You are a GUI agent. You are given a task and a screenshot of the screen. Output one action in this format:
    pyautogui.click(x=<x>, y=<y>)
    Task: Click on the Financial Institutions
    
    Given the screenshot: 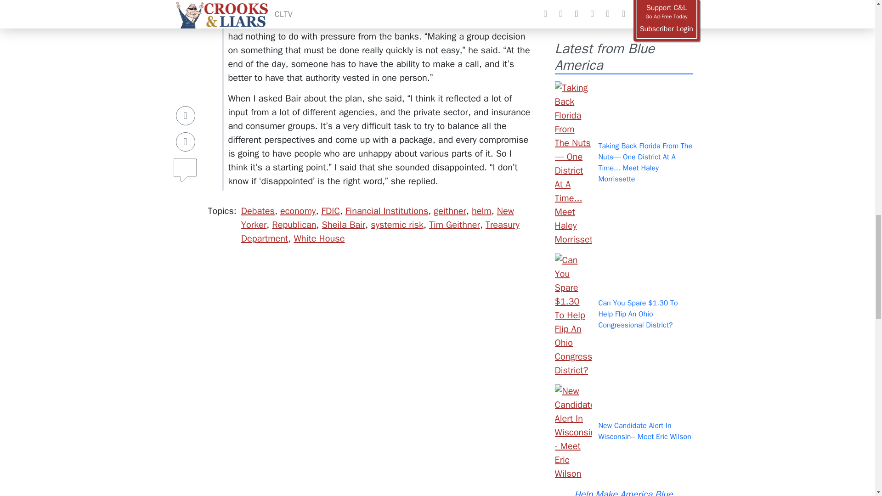 What is the action you would take?
    pyautogui.click(x=387, y=211)
    